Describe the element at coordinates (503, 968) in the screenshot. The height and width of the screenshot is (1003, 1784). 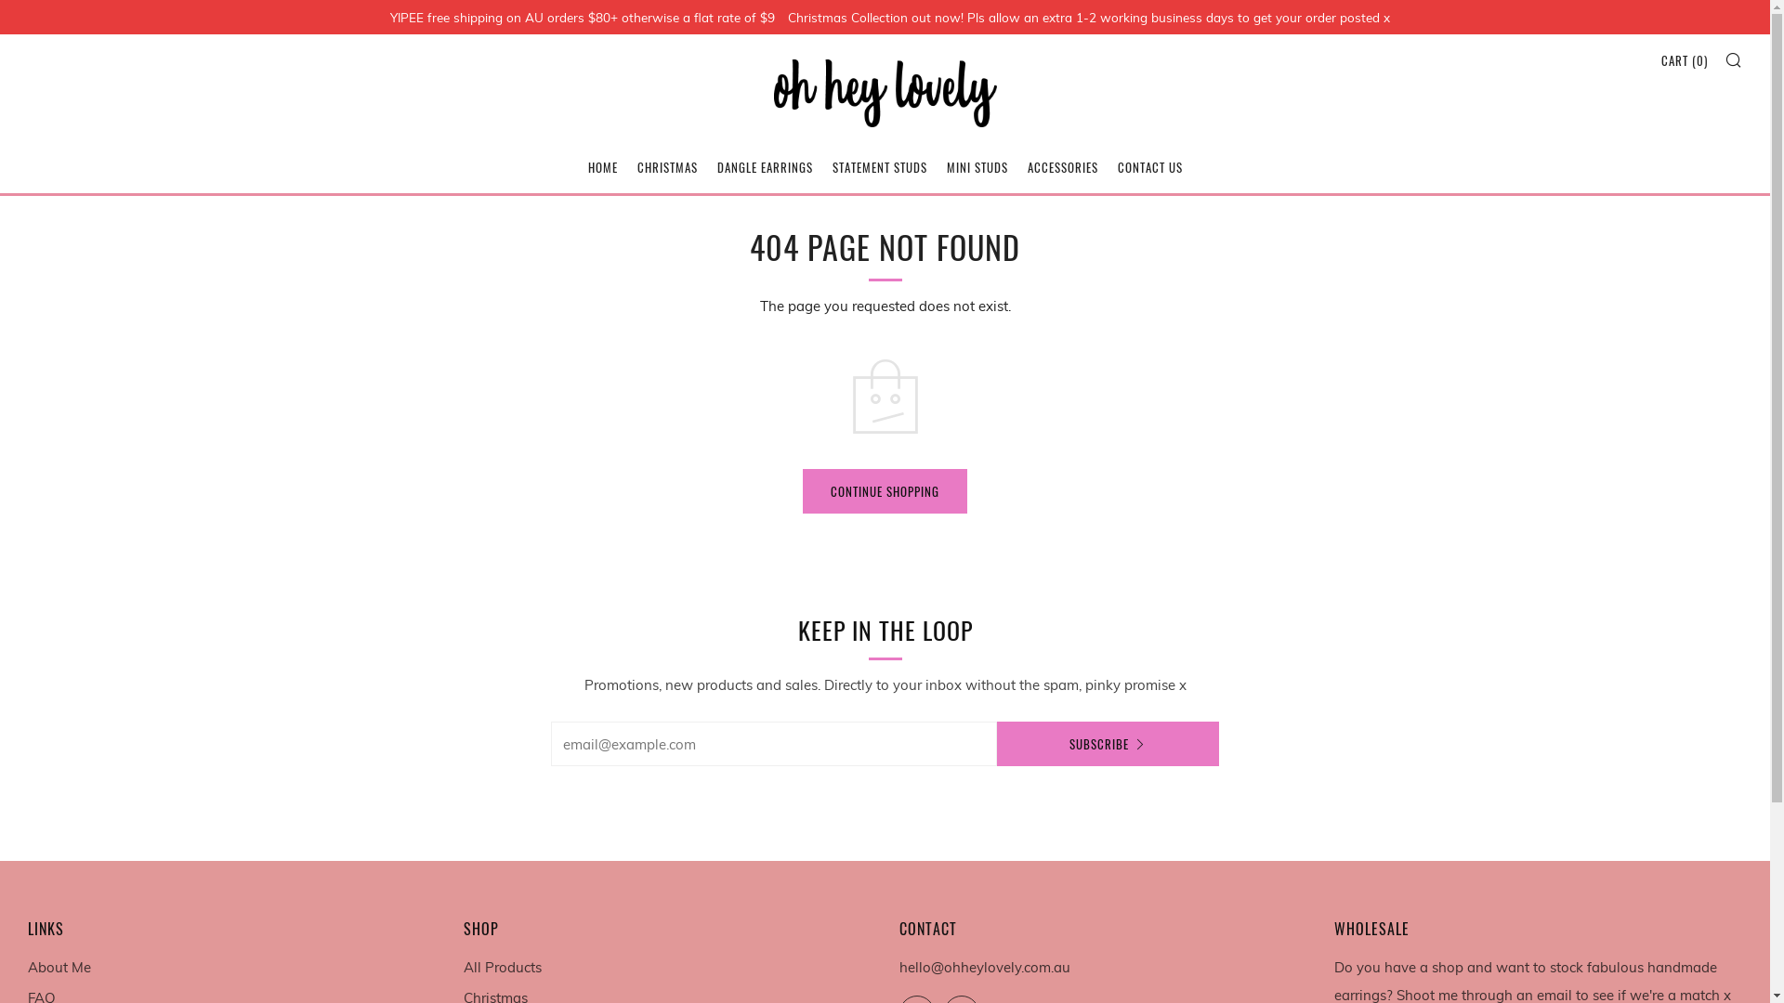
I see `All Products` at that location.